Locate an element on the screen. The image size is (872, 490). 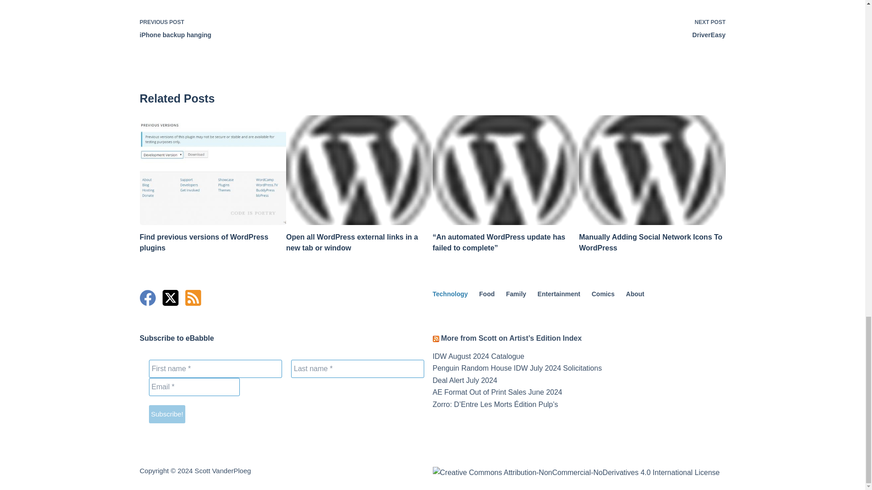
Subscribe! is located at coordinates (167, 414).